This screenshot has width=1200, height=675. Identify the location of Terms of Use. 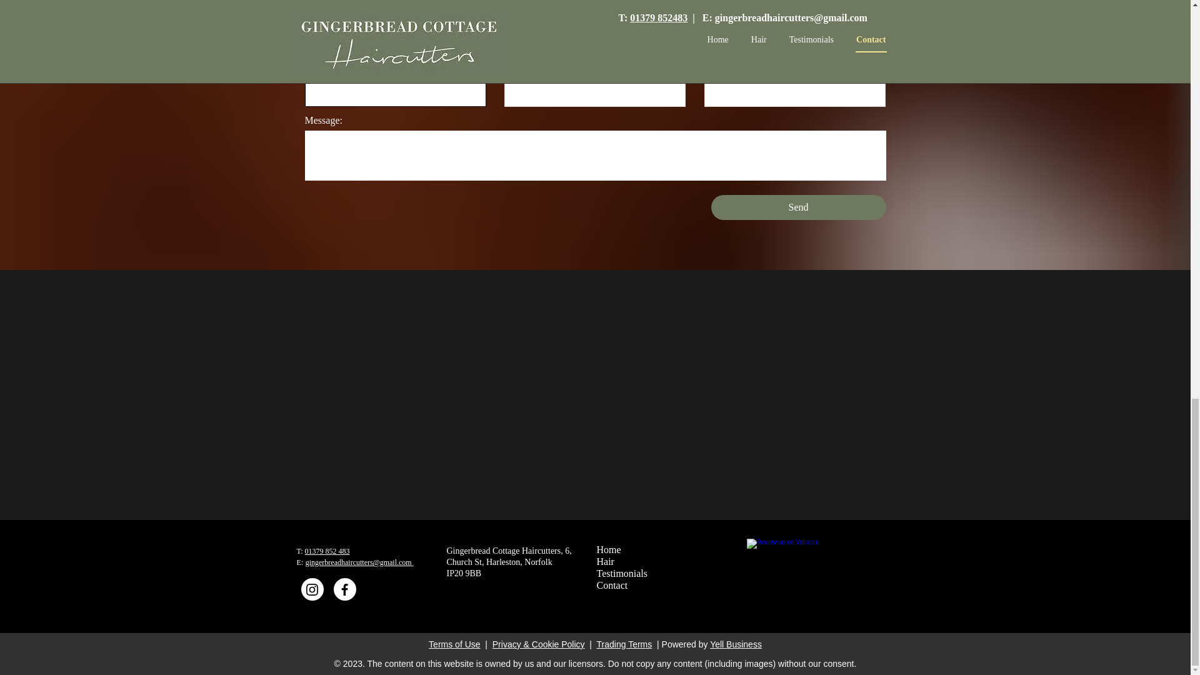
(454, 644).